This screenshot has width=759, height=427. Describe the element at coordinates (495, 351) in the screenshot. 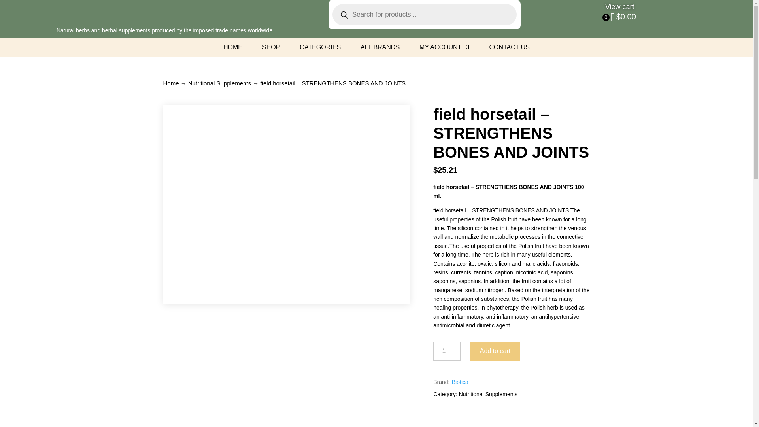

I see `Add to cart` at that location.